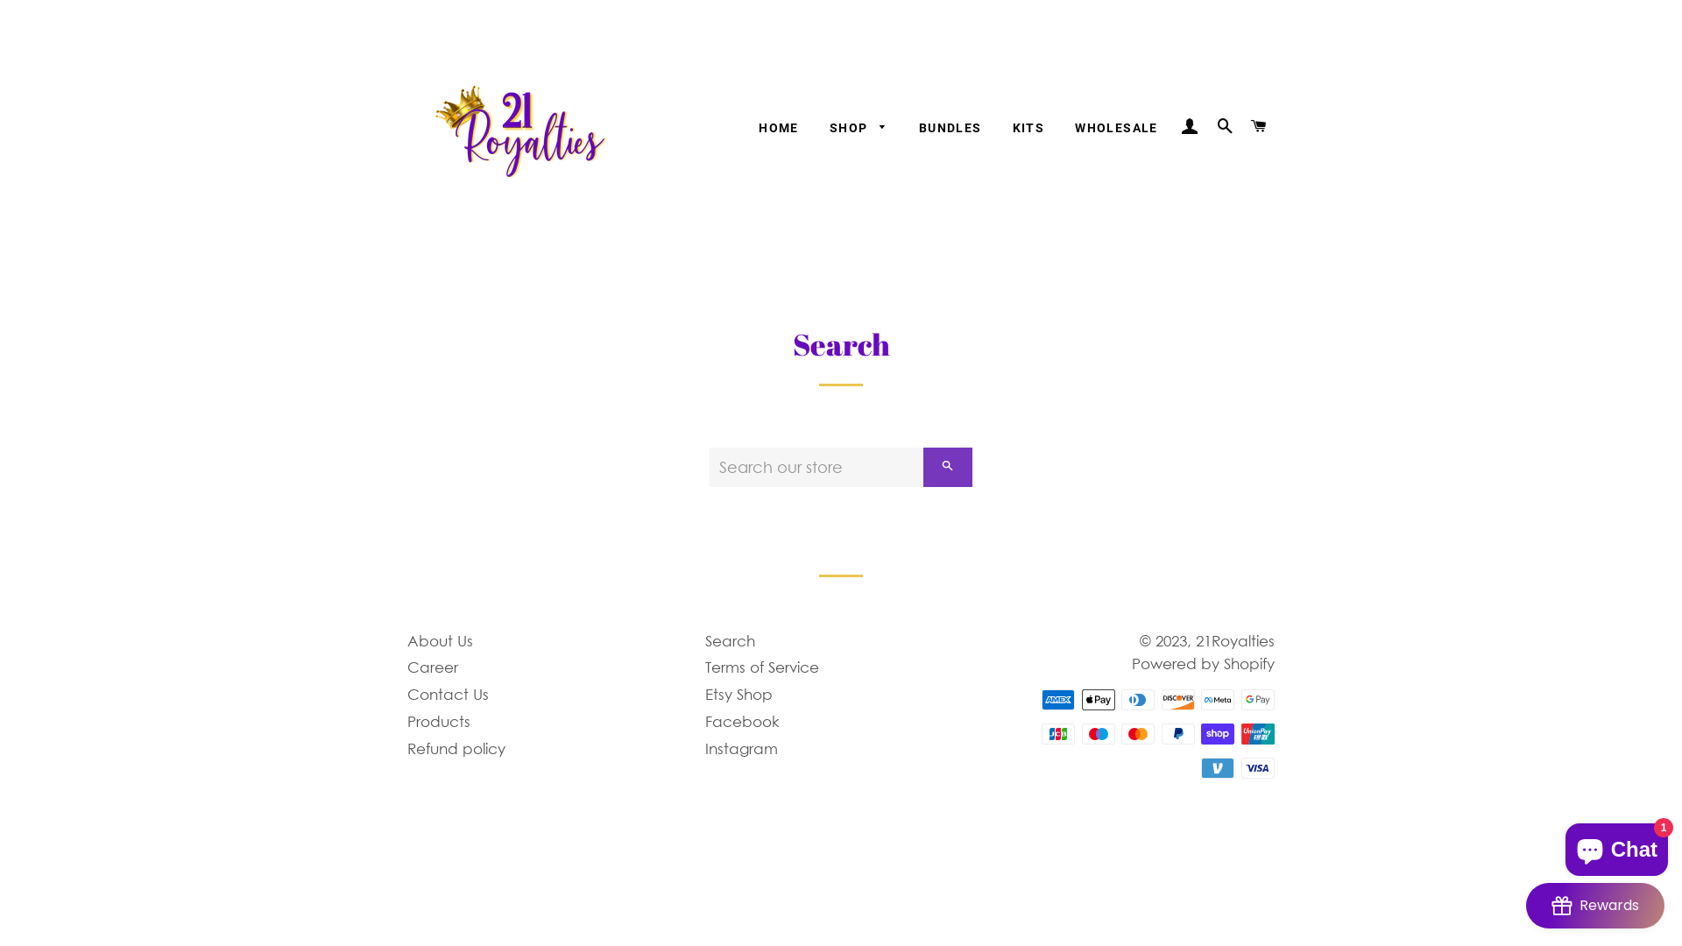  What do you see at coordinates (762, 667) in the screenshot?
I see `Terms of Service` at bounding box center [762, 667].